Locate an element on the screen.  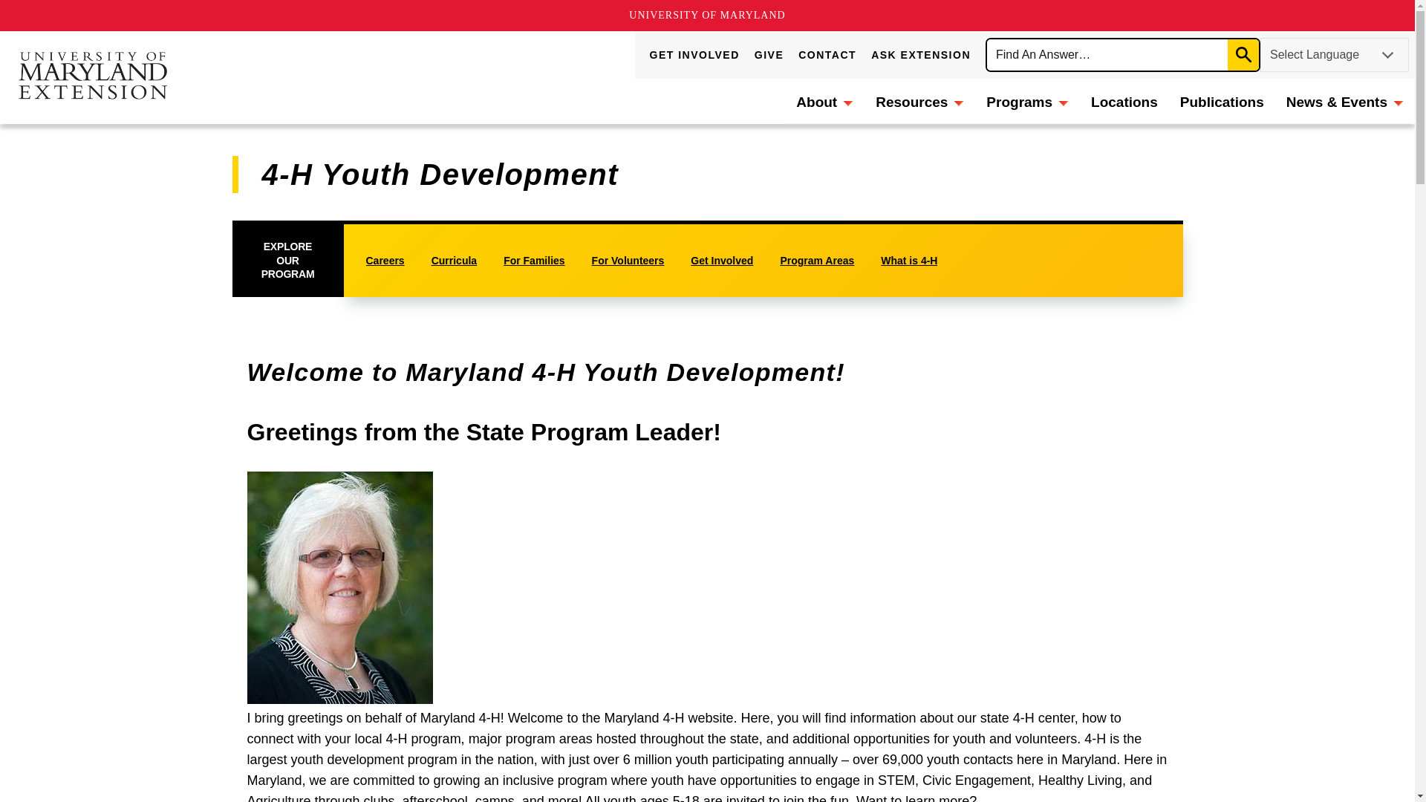
Locations is located at coordinates (1124, 101).